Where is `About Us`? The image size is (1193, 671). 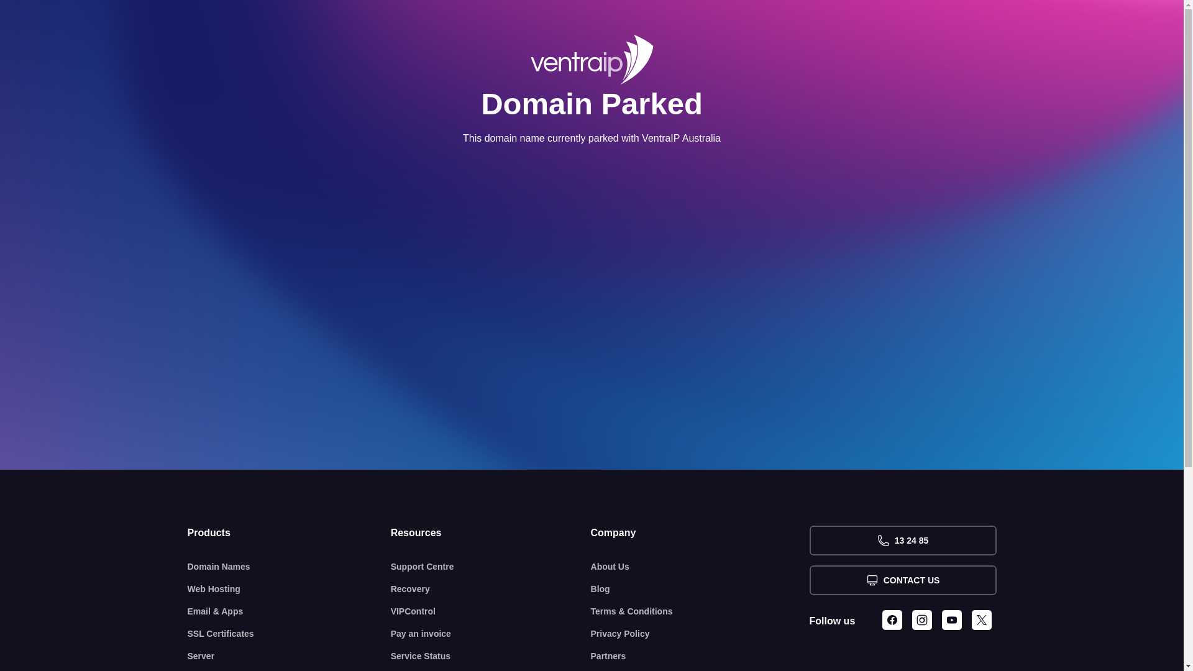
About Us is located at coordinates (700, 567).